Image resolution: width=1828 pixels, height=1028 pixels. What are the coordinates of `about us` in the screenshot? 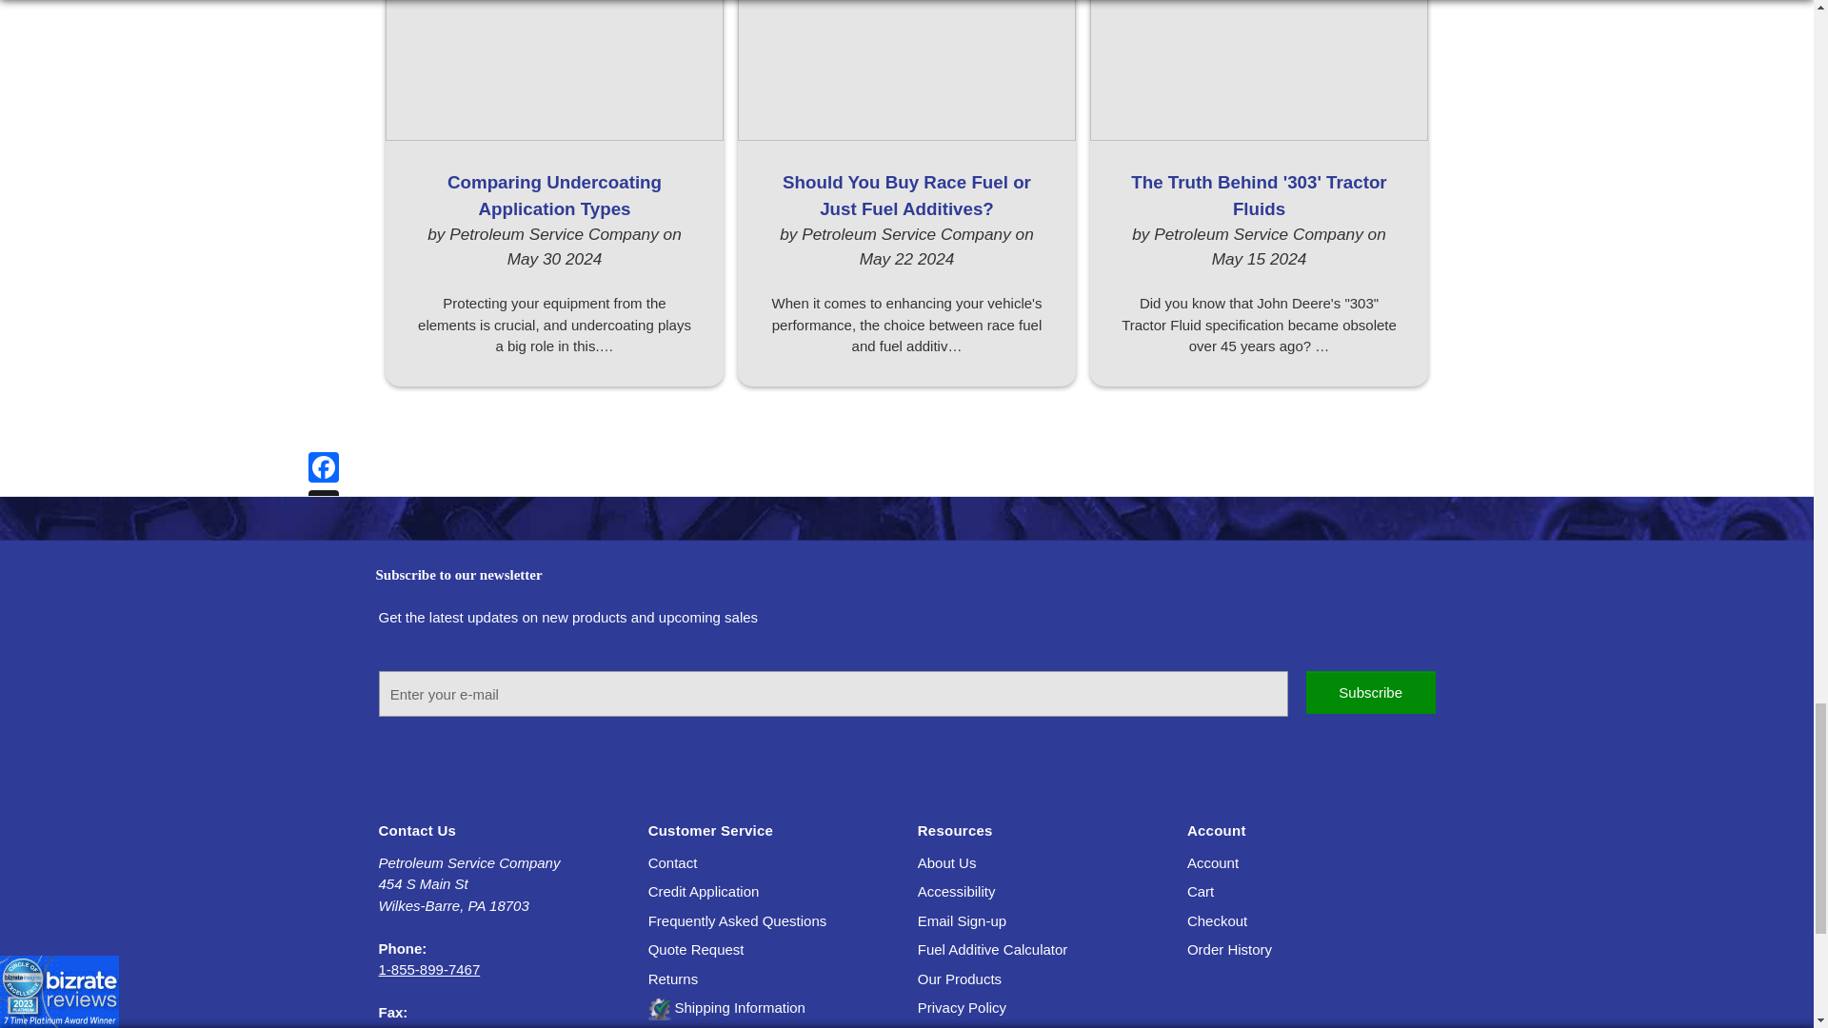 It's located at (946, 862).